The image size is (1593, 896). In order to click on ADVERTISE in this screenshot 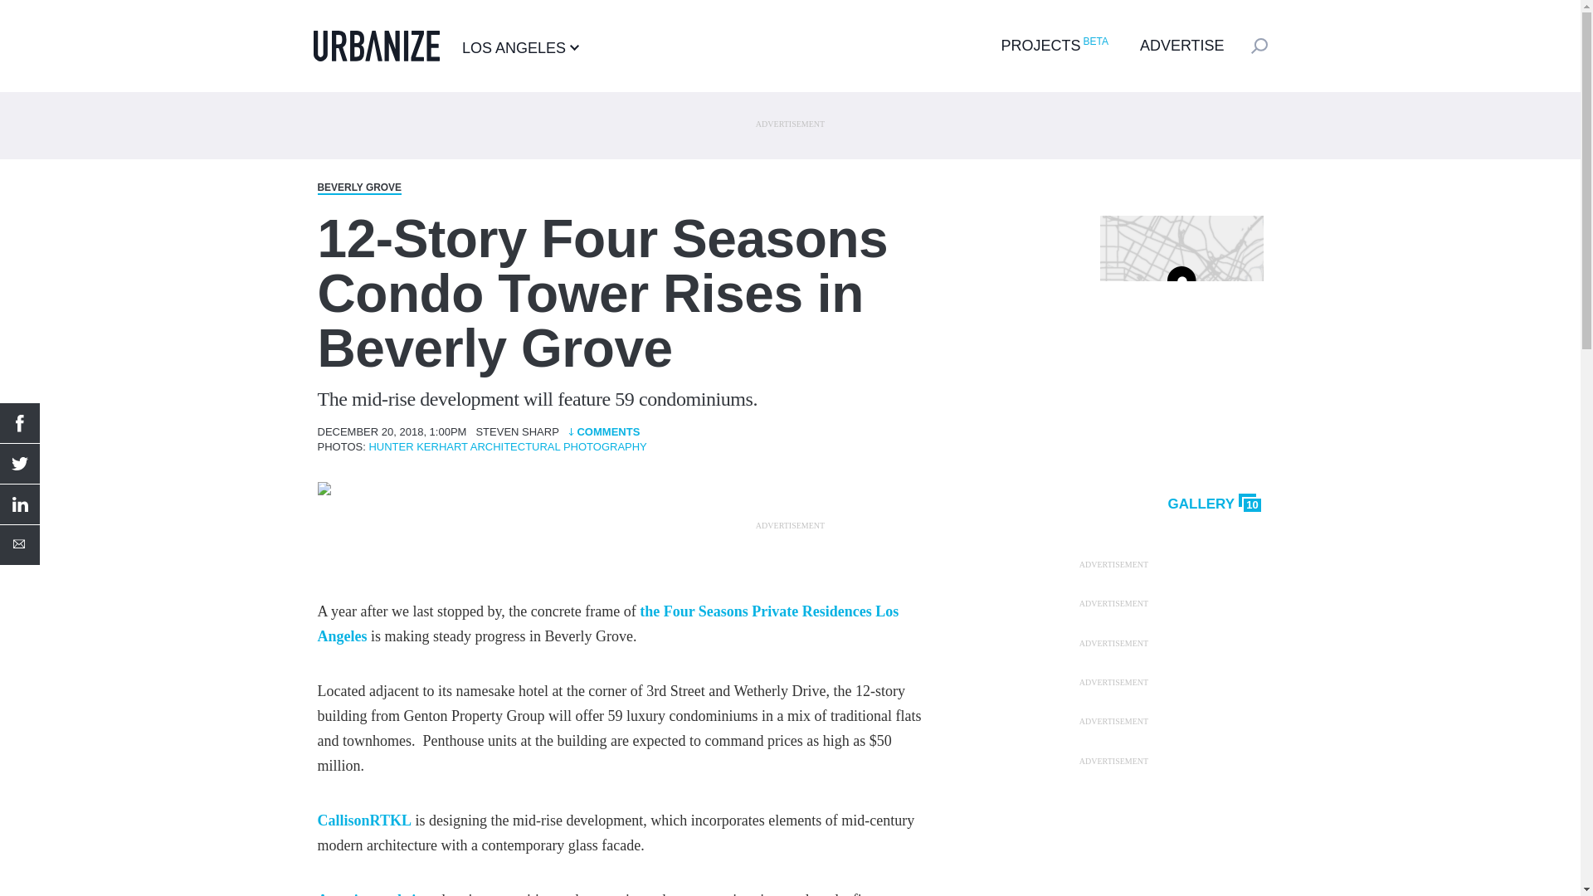, I will do `click(1182, 45)`.